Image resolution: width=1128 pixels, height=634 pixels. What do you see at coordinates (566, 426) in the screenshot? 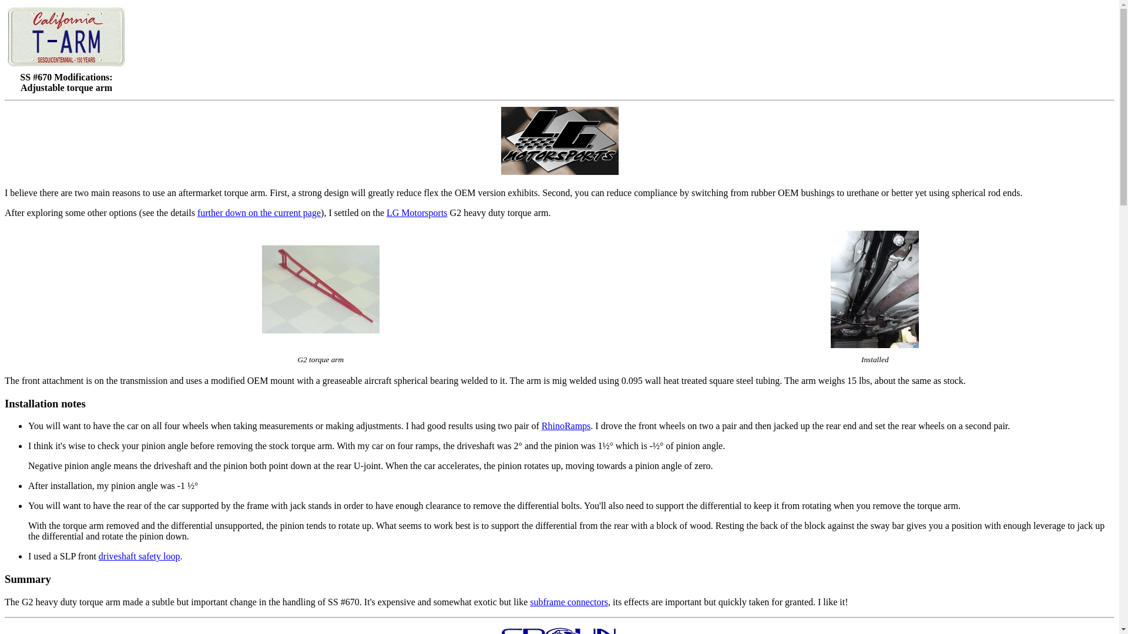
I see `RhinoRamps` at bounding box center [566, 426].